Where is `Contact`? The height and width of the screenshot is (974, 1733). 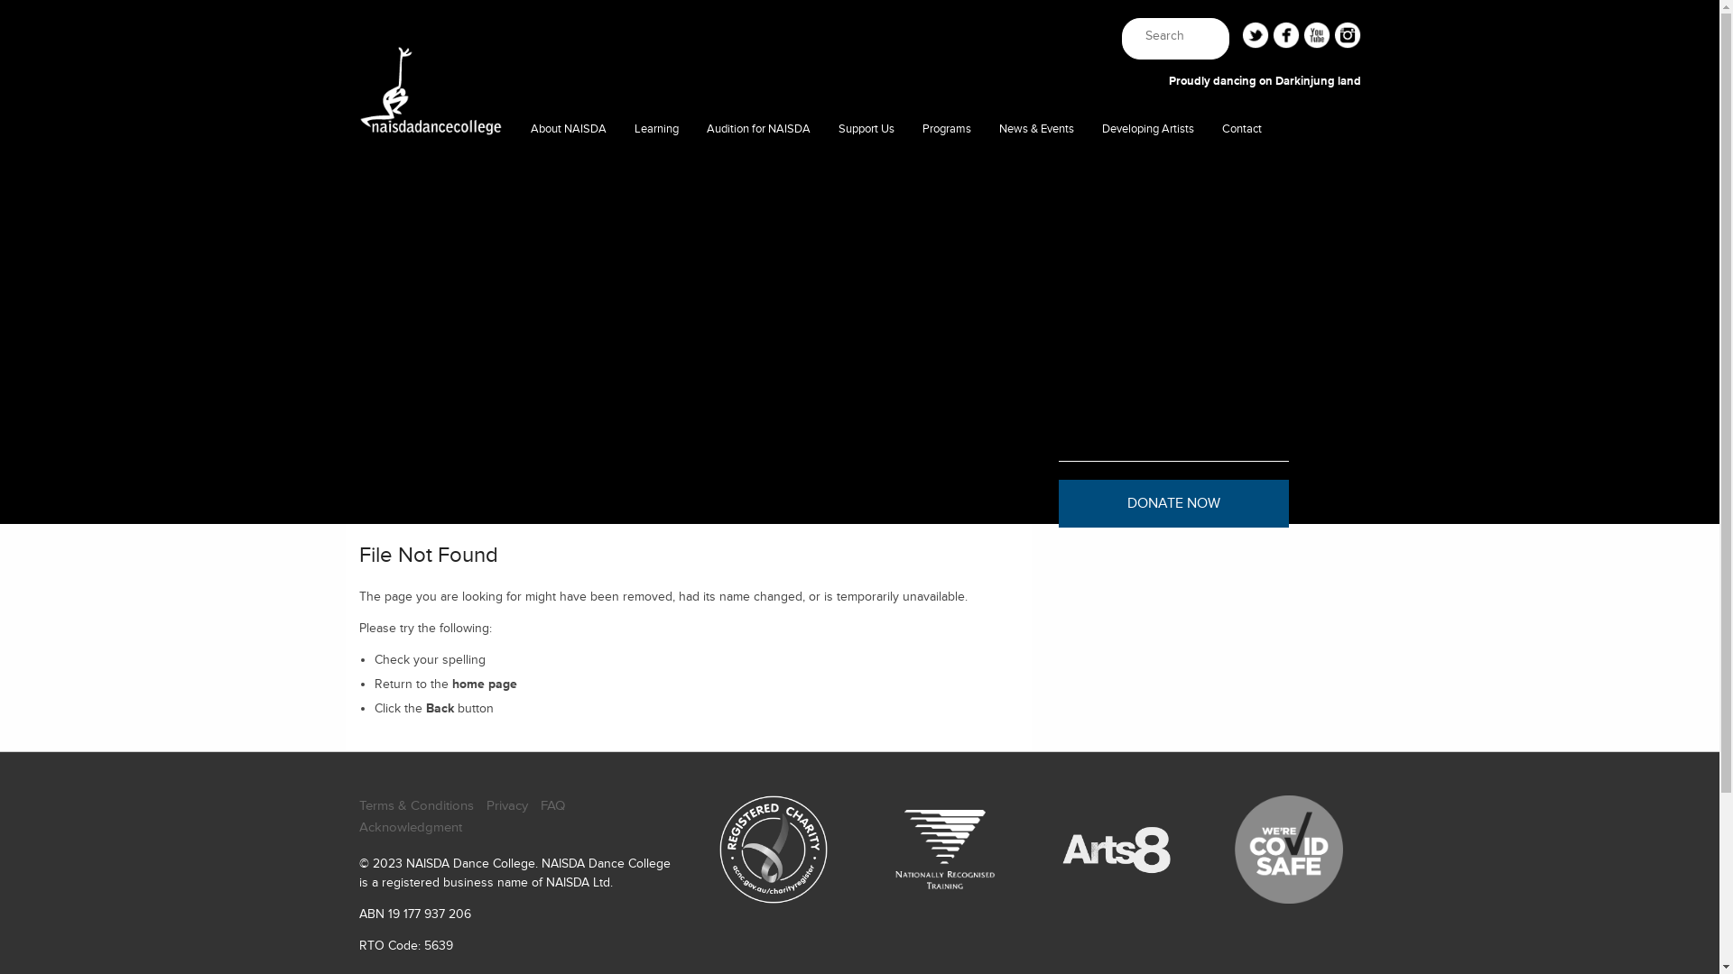
Contact is located at coordinates (1242, 130).